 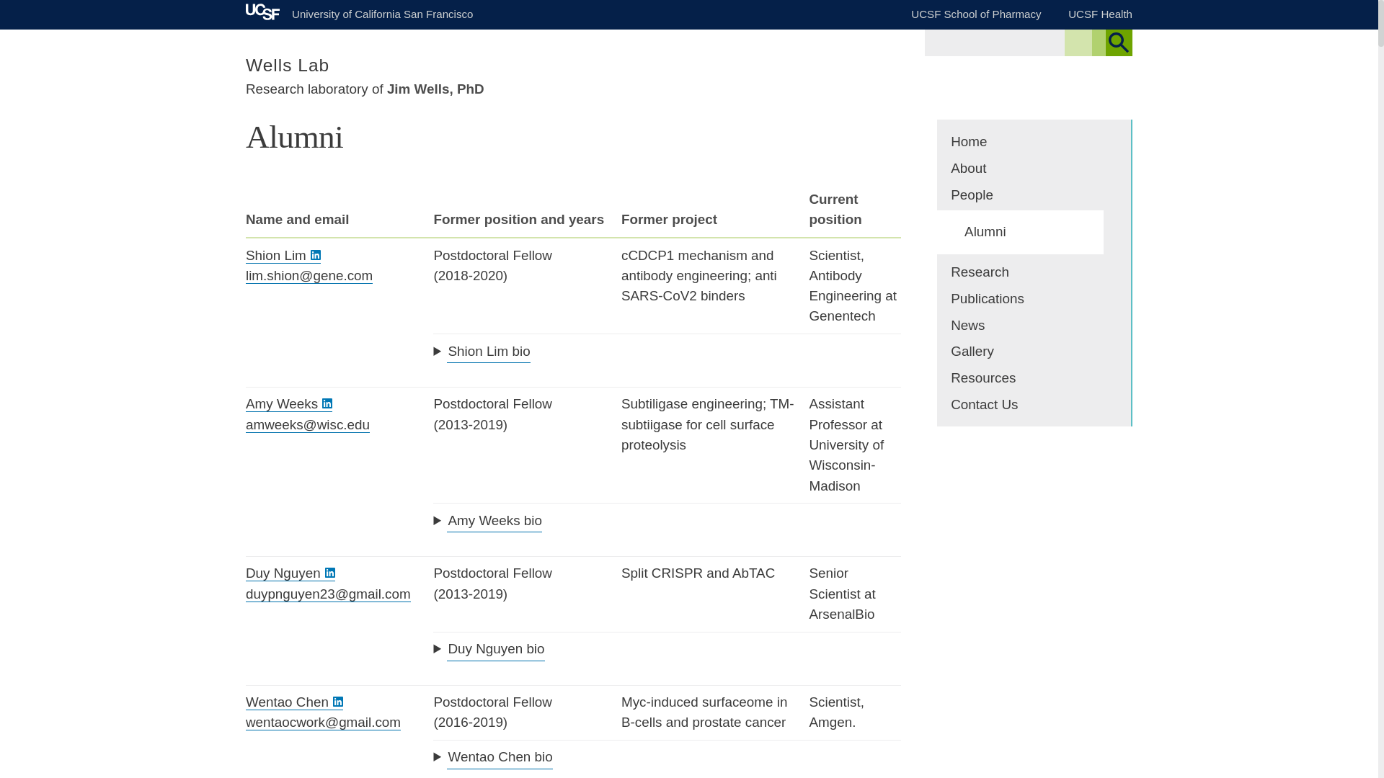 What do you see at coordinates (287, 65) in the screenshot?
I see `Wells Lab` at bounding box center [287, 65].